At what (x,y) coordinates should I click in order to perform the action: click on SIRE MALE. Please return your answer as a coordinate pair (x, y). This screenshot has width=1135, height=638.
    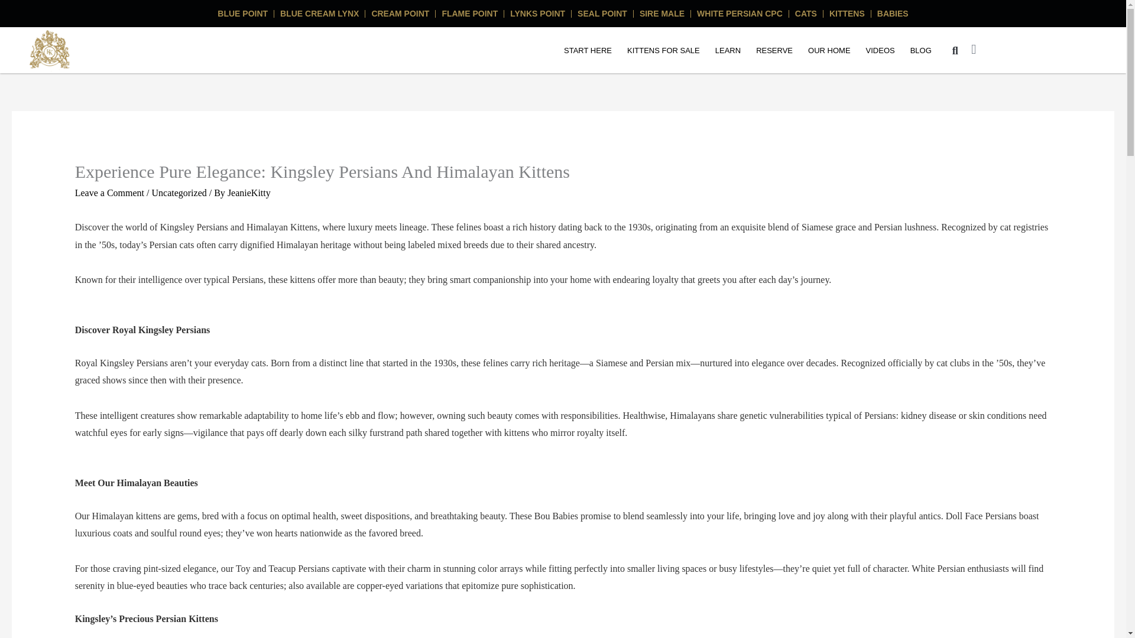
    Looking at the image, I should click on (661, 13).